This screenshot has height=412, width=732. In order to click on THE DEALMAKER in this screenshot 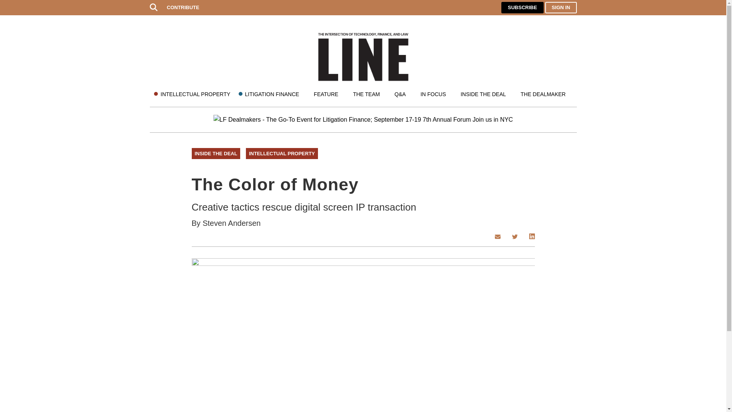, I will do `click(543, 94)`.